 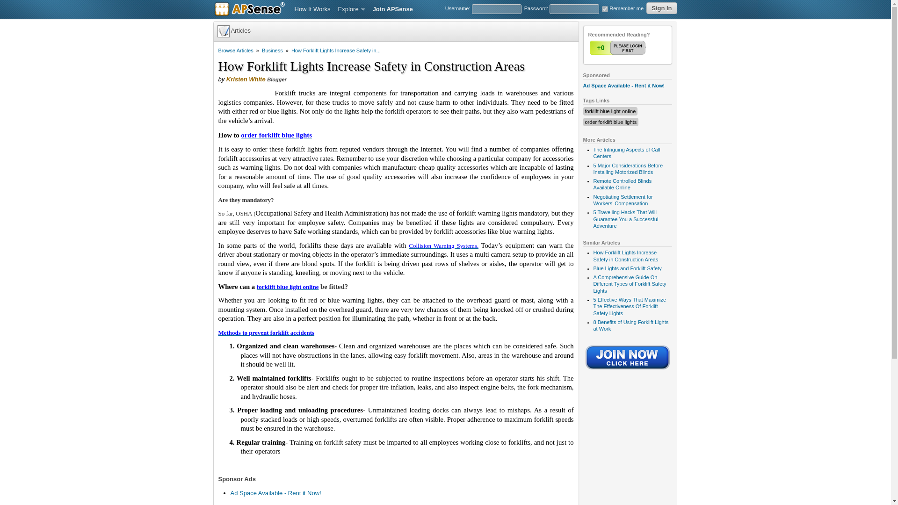 What do you see at coordinates (275, 493) in the screenshot?
I see `Ad Space Available - Rent it Now!` at bounding box center [275, 493].